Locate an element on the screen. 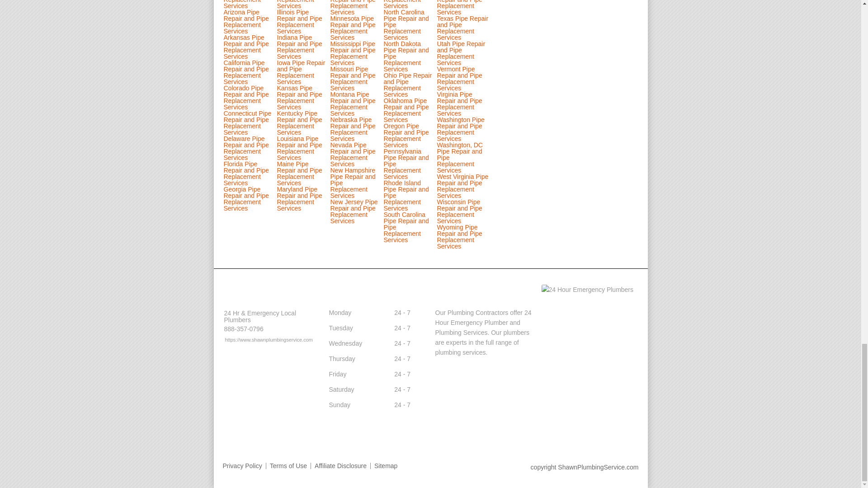  New Hampshire Pipe Repair and Pipe Replacement Services is located at coordinates (352, 183).